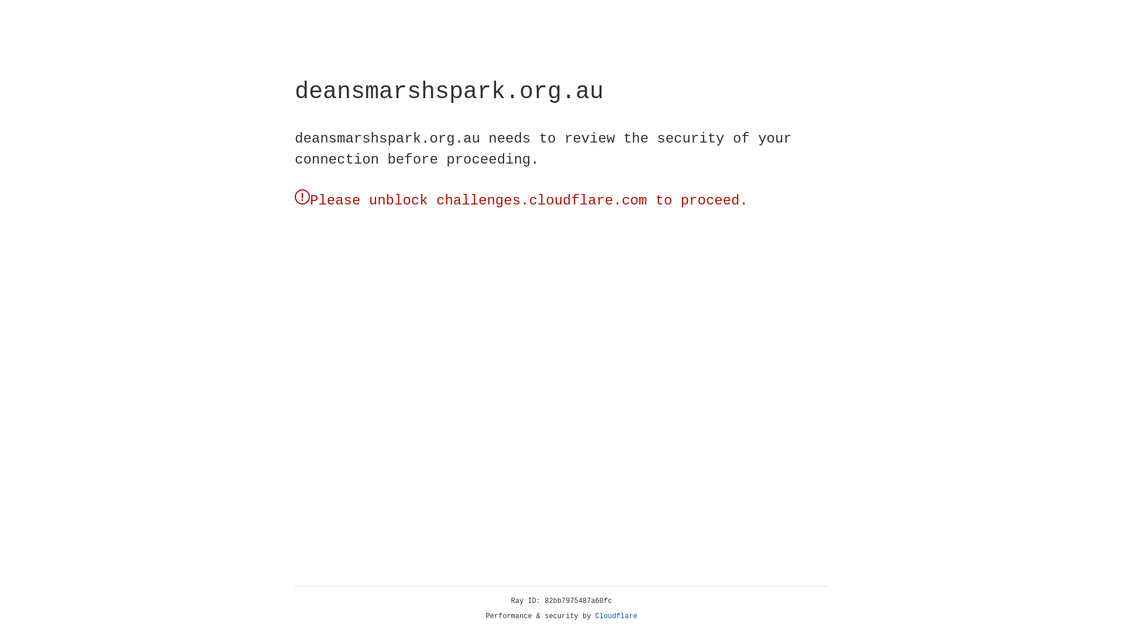 The width and height of the screenshot is (1123, 631). Describe the element at coordinates (616, 616) in the screenshot. I see `Cloudflare` at that location.